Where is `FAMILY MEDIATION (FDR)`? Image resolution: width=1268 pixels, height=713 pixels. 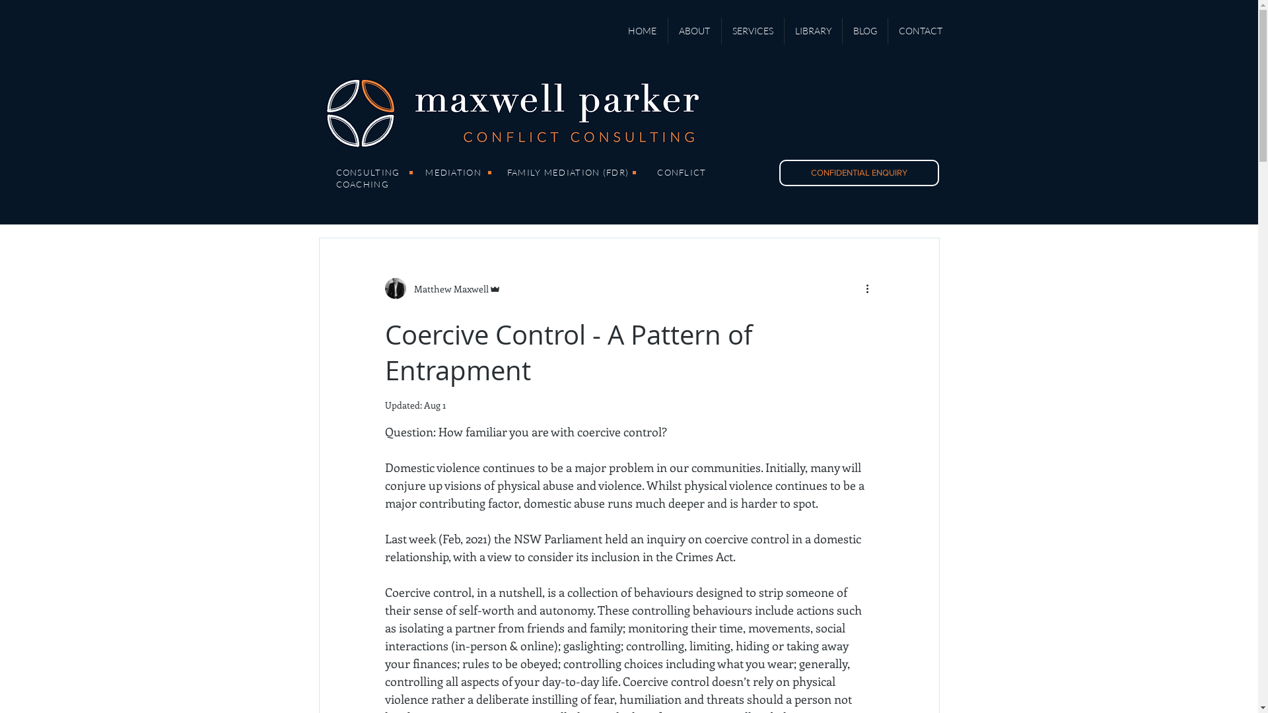
FAMILY MEDIATION (FDR) is located at coordinates (568, 172).